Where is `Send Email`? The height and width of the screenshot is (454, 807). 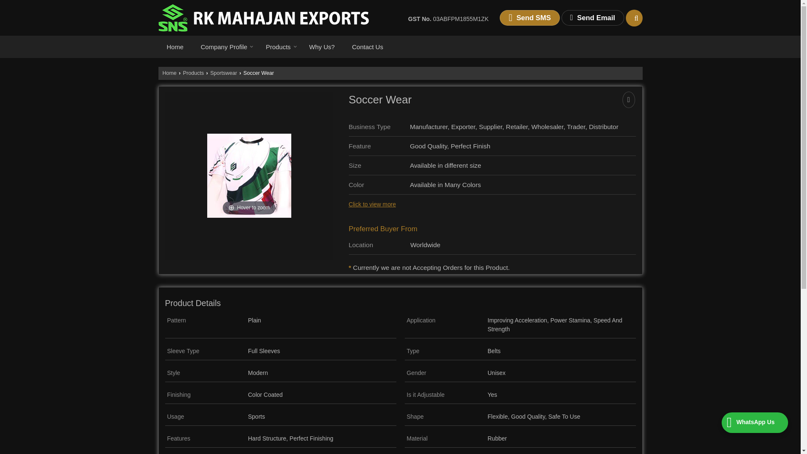
Send Email is located at coordinates (593, 18).